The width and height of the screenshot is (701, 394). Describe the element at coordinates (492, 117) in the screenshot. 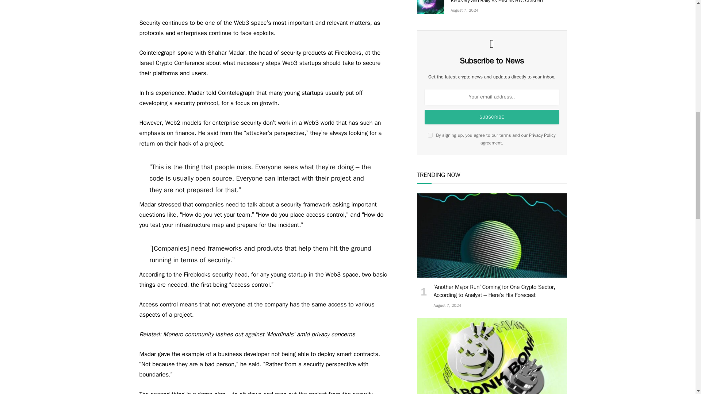

I see `Subscribe` at that location.